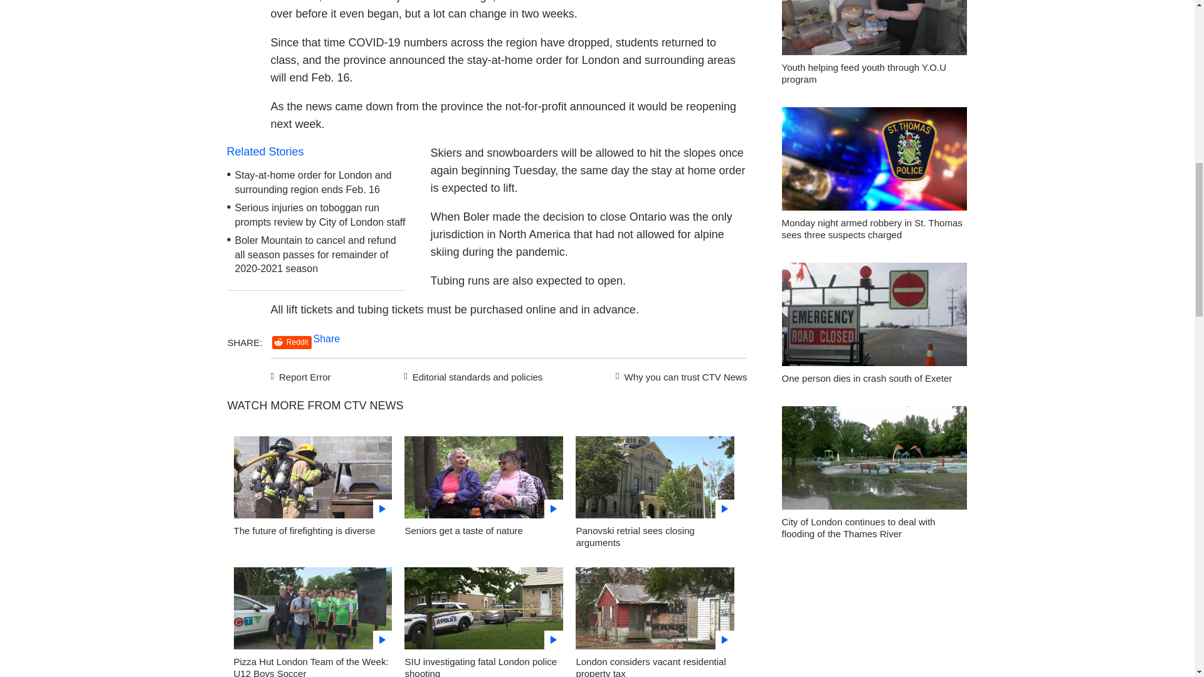 The height and width of the screenshot is (677, 1204). Describe the element at coordinates (655, 480) in the screenshot. I see `Panovski retrial sees closing arguments` at that location.